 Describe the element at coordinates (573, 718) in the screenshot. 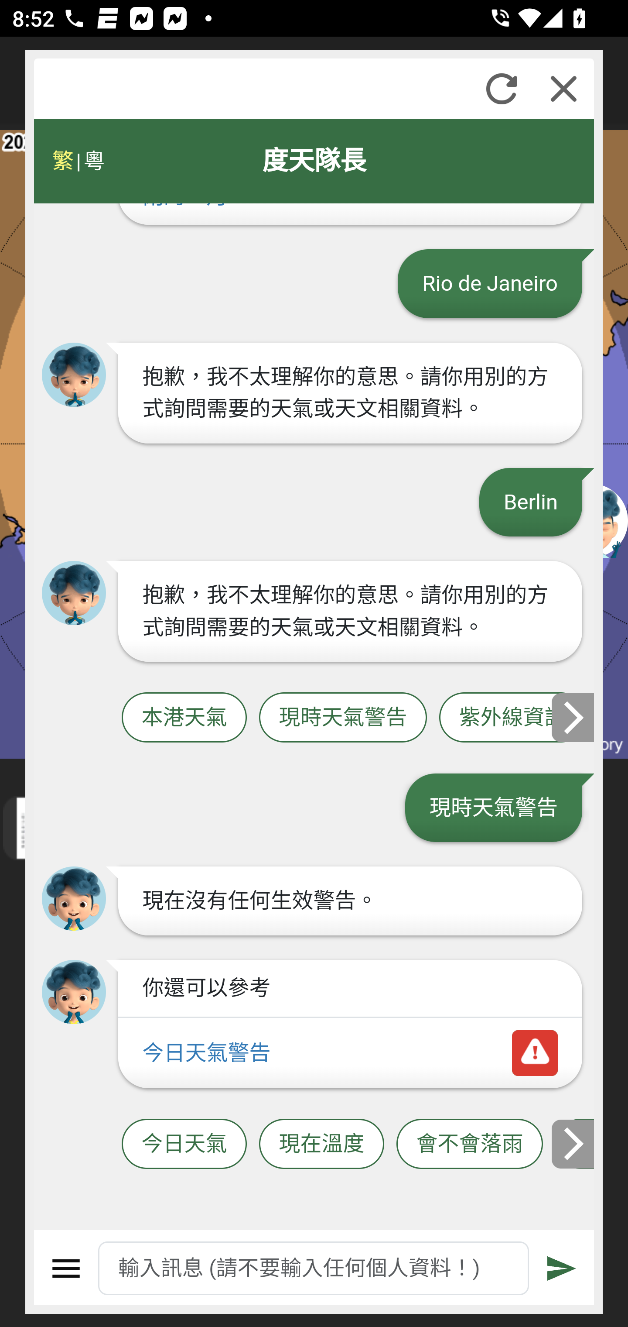

I see `下一張` at that location.